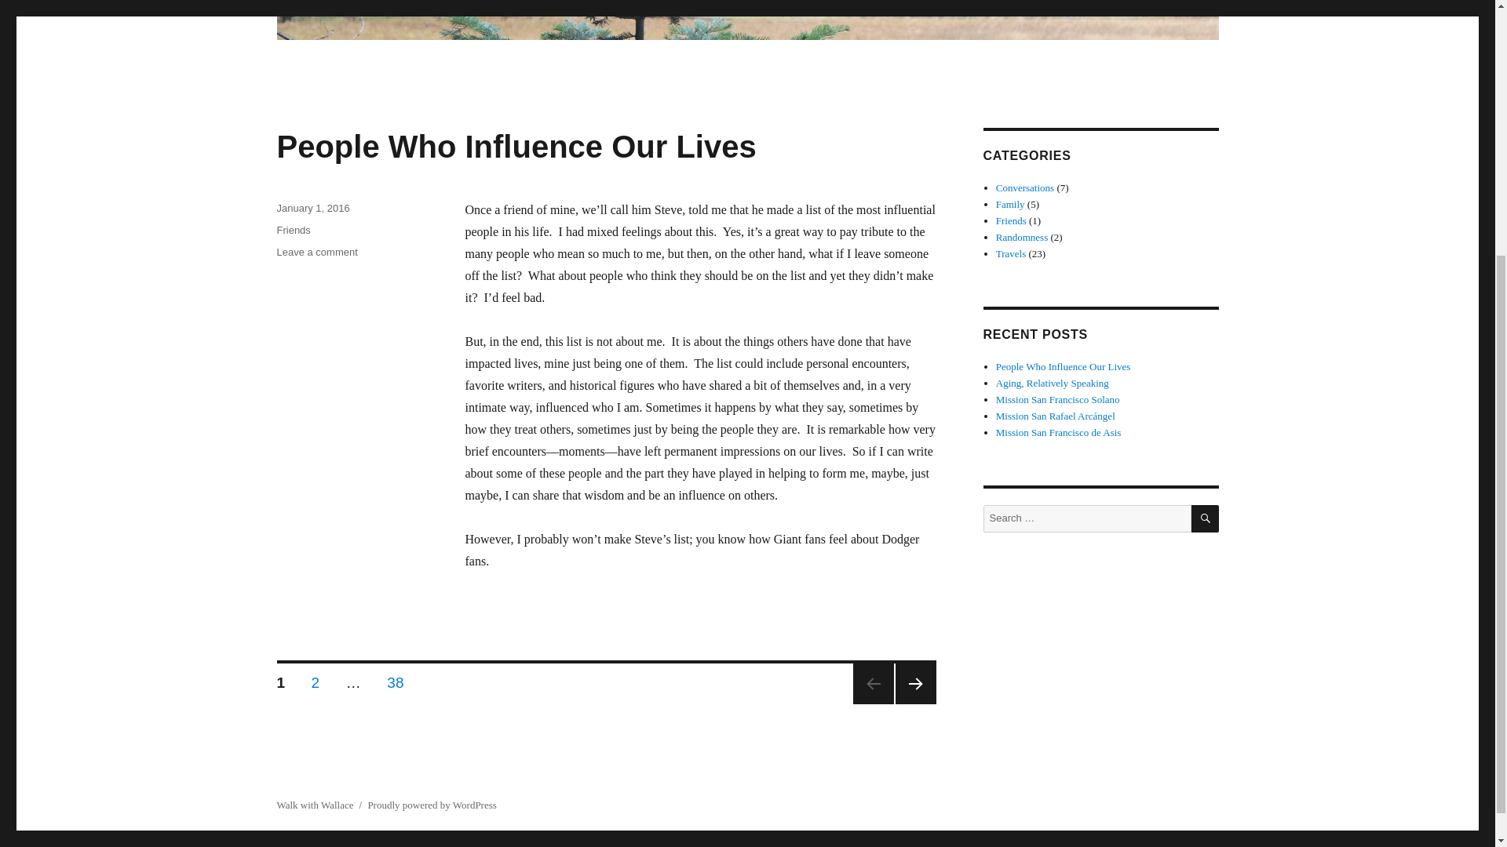 The image size is (1507, 847). What do you see at coordinates (1058, 400) in the screenshot?
I see `Mission San Francisco de Asis` at bounding box center [1058, 400].